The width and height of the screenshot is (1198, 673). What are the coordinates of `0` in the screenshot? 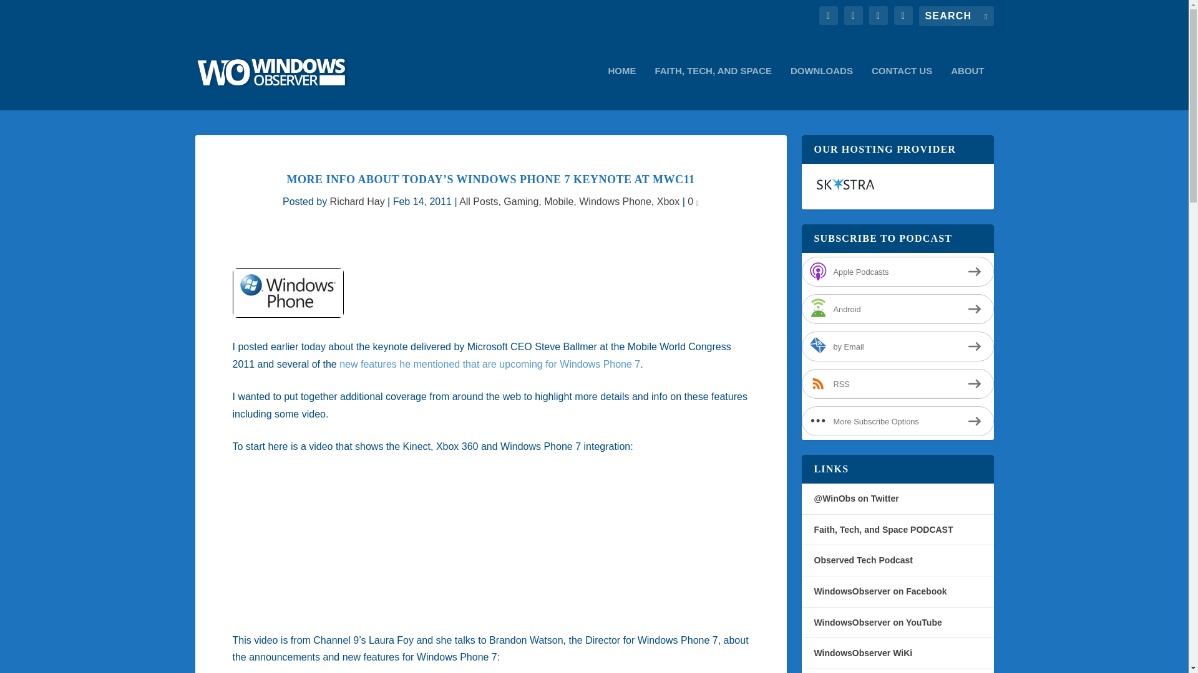 It's located at (693, 201).